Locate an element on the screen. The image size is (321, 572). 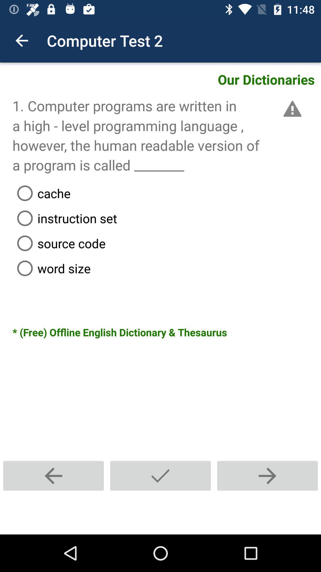
jump until free offline english icon is located at coordinates (167, 332).